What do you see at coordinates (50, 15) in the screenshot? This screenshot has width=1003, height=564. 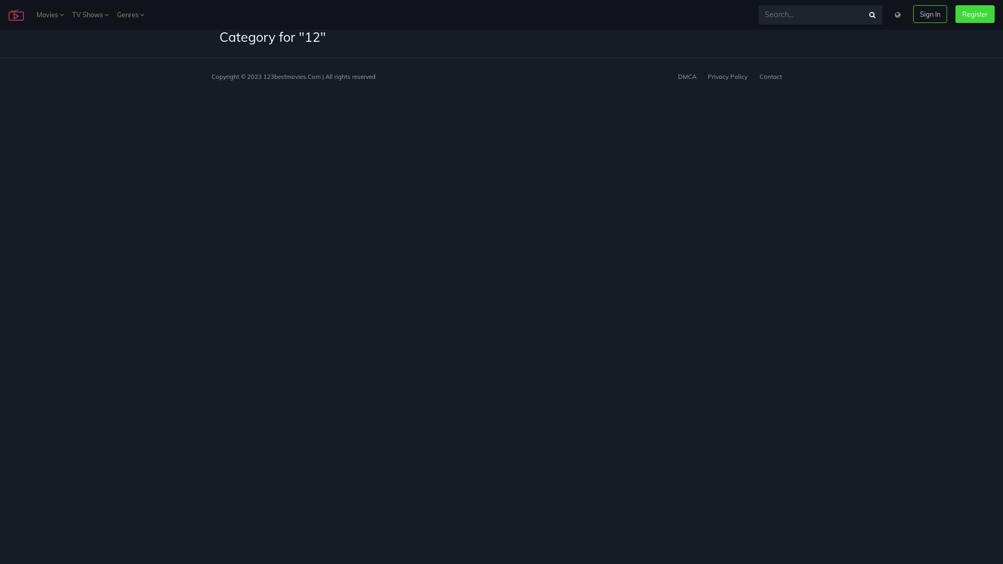 I see `Movies` at bounding box center [50, 15].